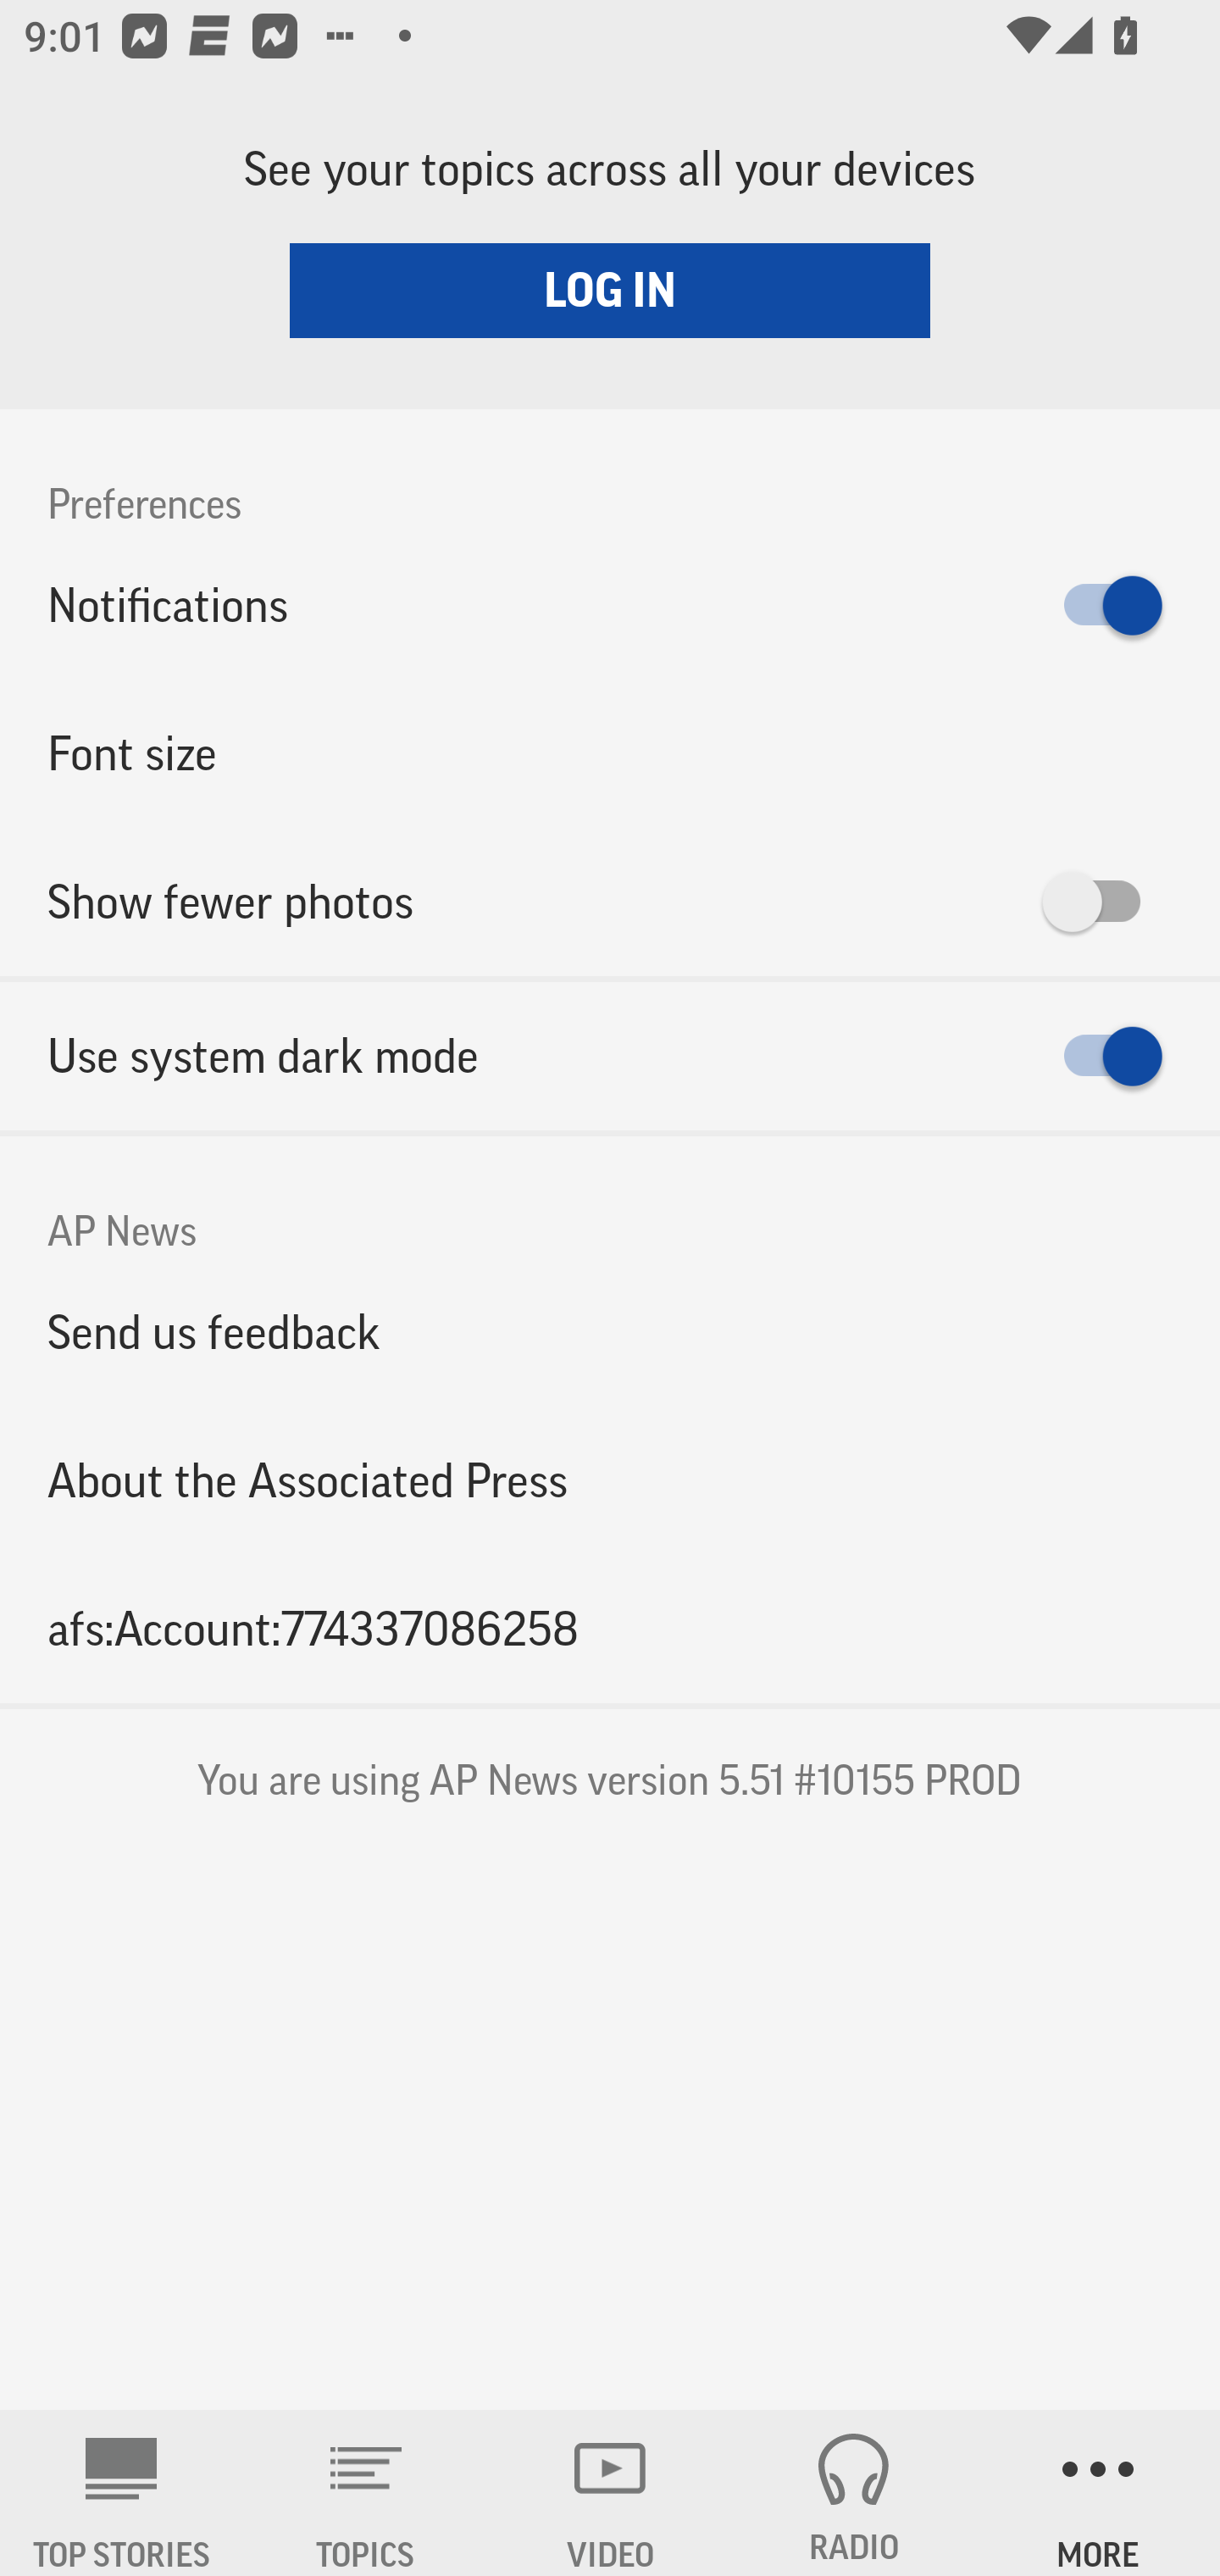 Image resolution: width=1220 pixels, height=2576 pixels. What do you see at coordinates (610, 902) in the screenshot?
I see `Show fewer photos` at bounding box center [610, 902].